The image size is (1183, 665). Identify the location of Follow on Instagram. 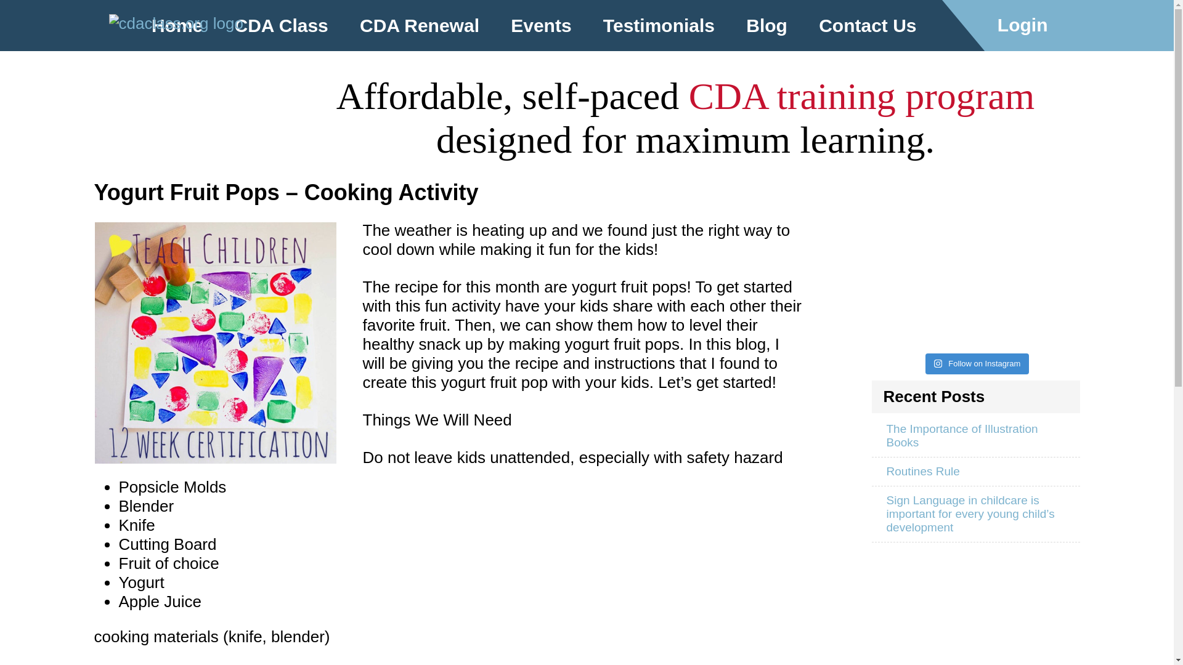
(977, 363).